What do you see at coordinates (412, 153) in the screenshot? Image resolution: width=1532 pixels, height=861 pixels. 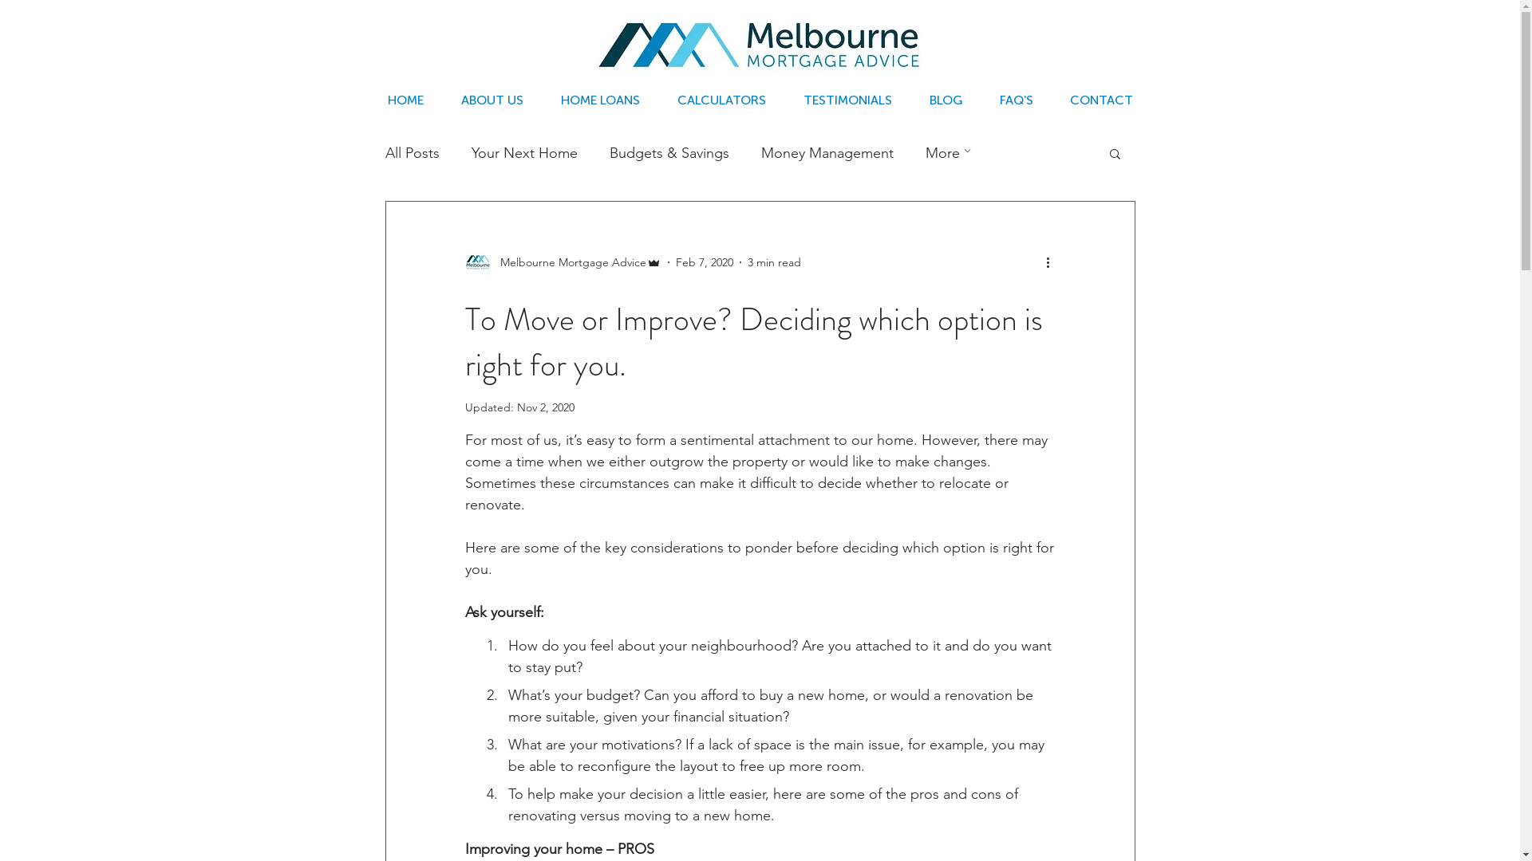 I see `All Posts` at bounding box center [412, 153].